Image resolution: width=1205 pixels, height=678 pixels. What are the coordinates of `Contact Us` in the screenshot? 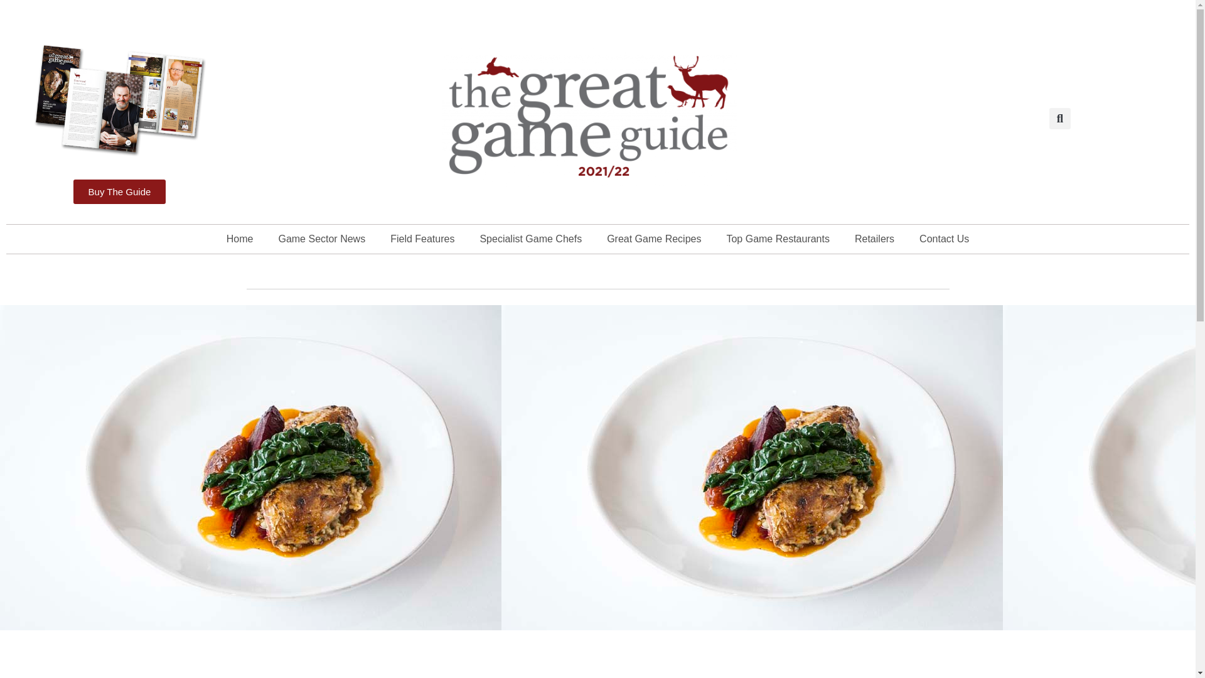 It's located at (944, 239).